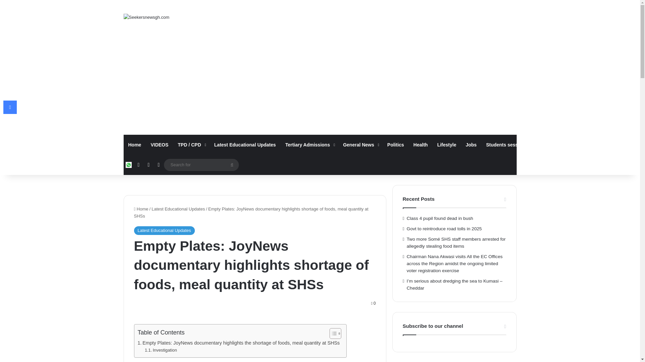 Image resolution: width=645 pixels, height=362 pixels. I want to click on Search for, so click(201, 165).